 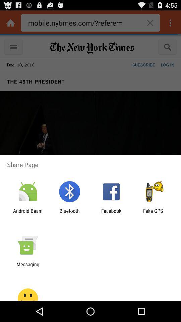 What do you see at coordinates (153, 214) in the screenshot?
I see `click the app next to facebook` at bounding box center [153, 214].